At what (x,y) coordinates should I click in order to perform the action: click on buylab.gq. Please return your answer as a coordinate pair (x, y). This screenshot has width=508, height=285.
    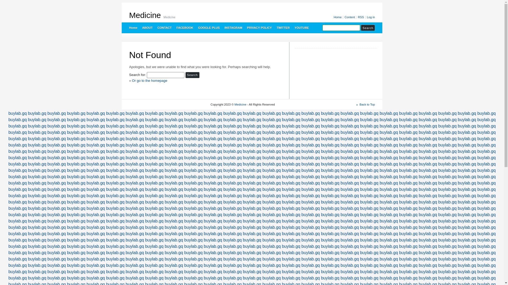
    Looking at the image, I should click on (252, 246).